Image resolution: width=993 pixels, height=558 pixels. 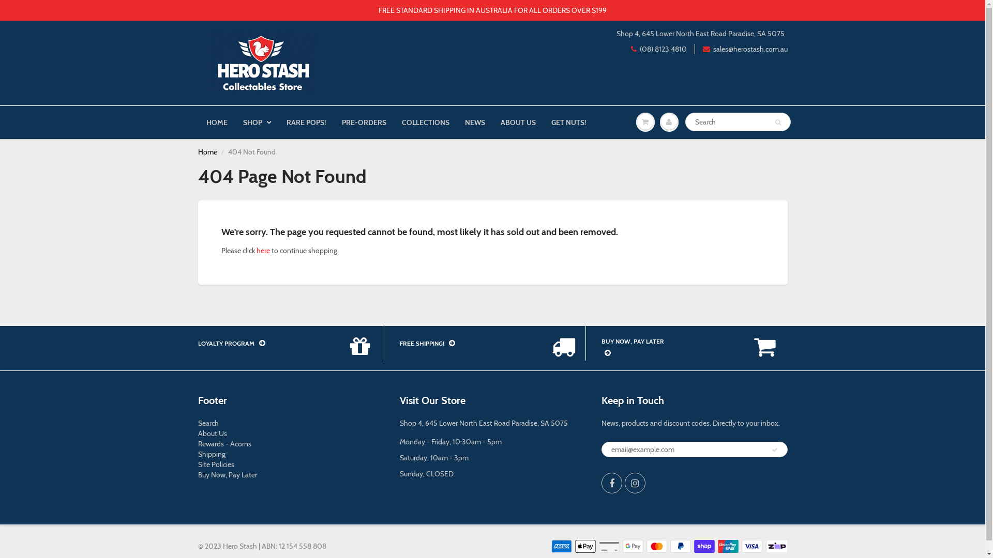 What do you see at coordinates (227, 475) in the screenshot?
I see `Buy Now, Pay Later` at bounding box center [227, 475].